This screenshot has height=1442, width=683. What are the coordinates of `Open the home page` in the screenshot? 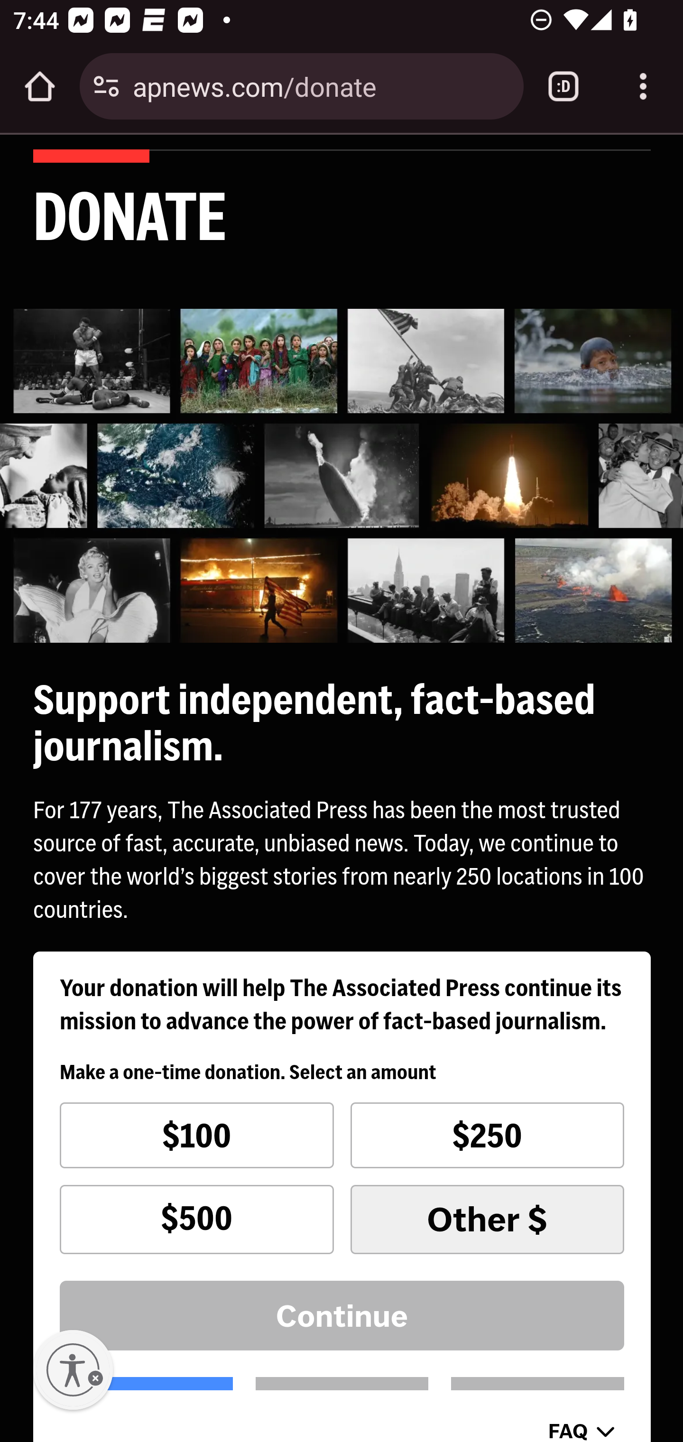 It's located at (40, 86).